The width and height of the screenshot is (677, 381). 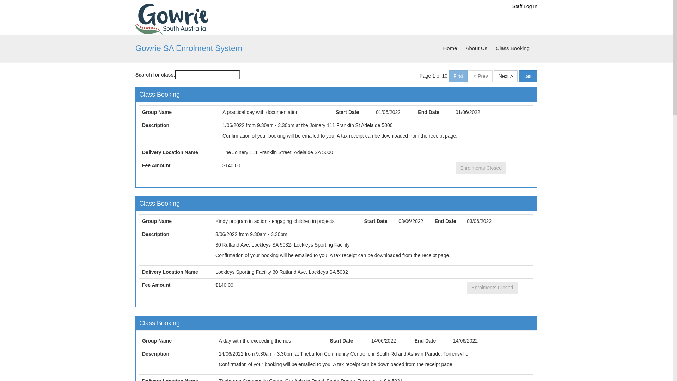 I want to click on < Prev, so click(x=481, y=76).